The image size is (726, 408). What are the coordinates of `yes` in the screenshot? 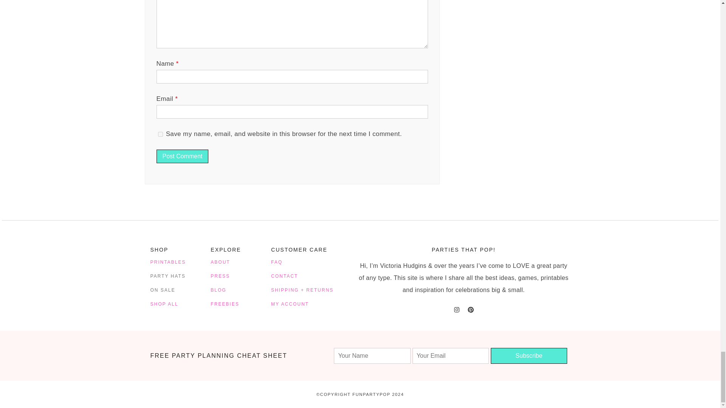 It's located at (160, 134).